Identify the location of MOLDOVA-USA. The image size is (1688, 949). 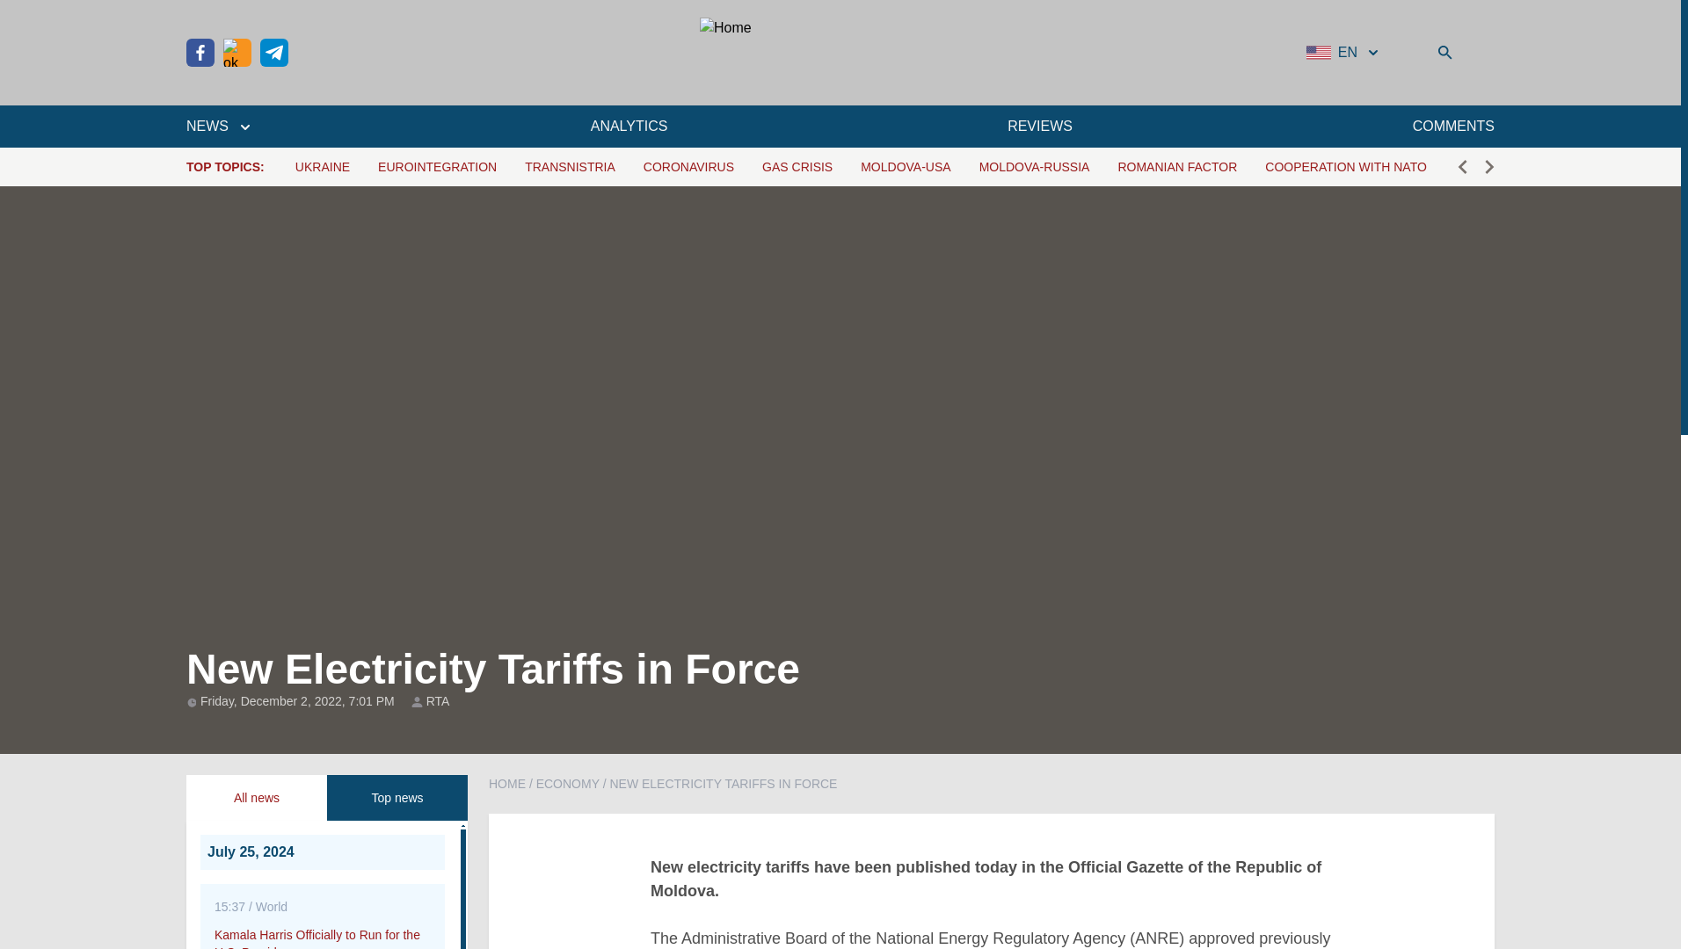
(906, 167).